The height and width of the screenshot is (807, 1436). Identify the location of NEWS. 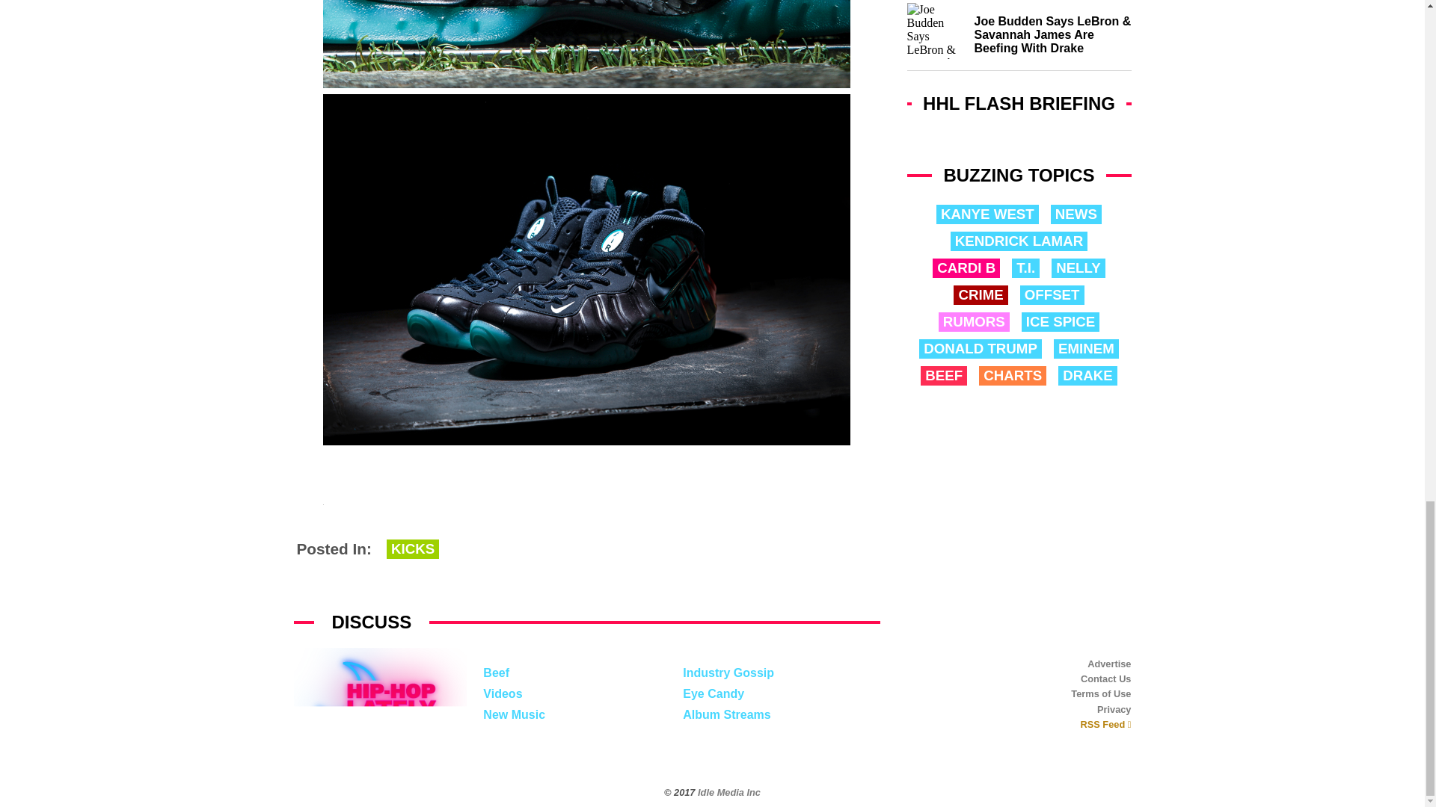
(1076, 214).